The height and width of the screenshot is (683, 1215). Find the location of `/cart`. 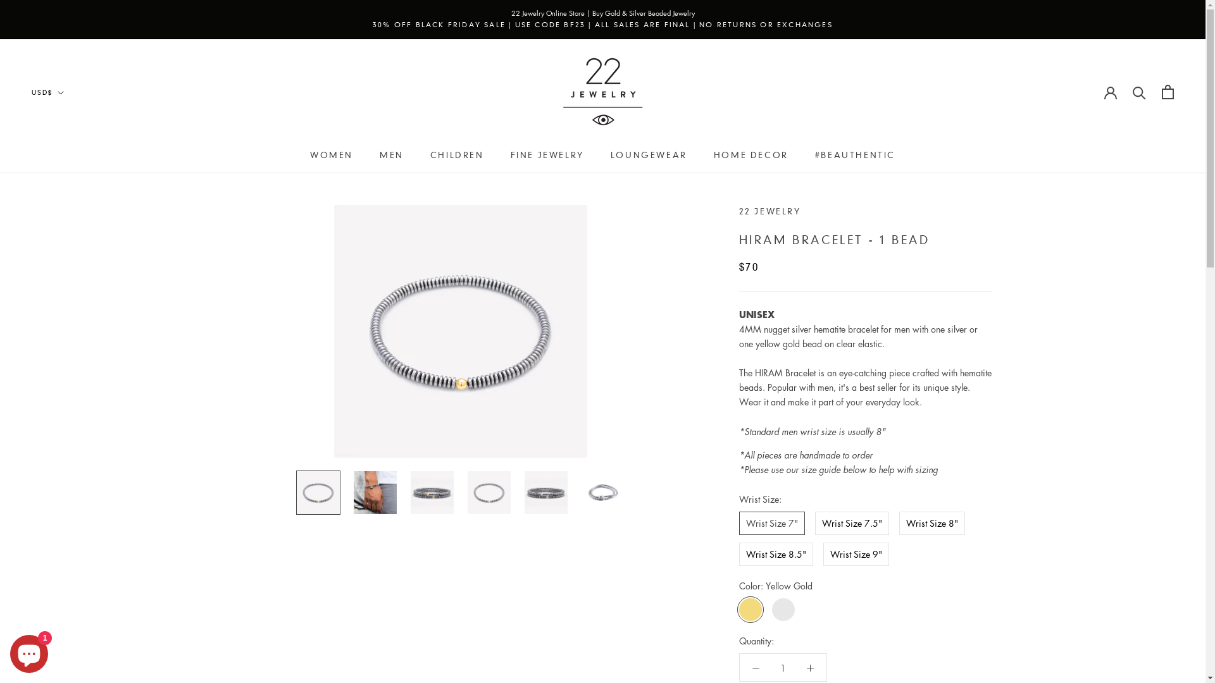

/cart is located at coordinates (1168, 92).